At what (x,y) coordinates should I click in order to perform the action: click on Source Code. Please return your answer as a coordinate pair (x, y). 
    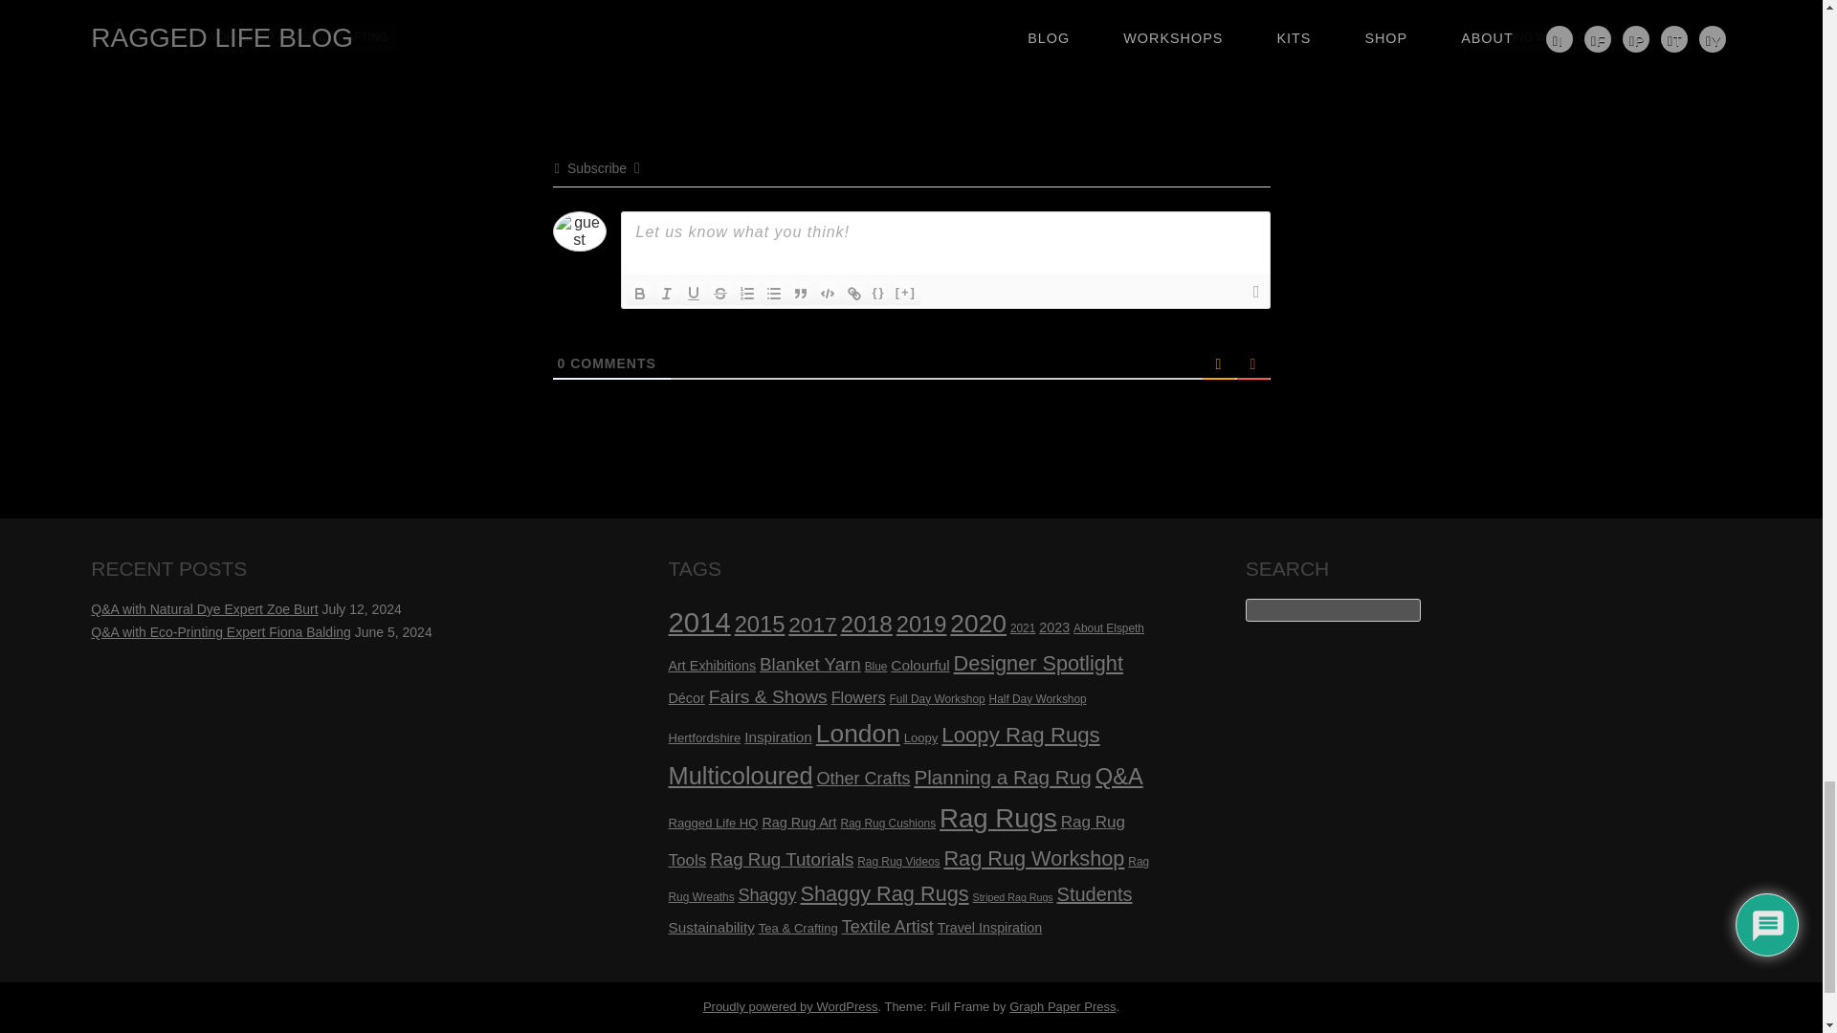
    Looking at the image, I should click on (878, 293).